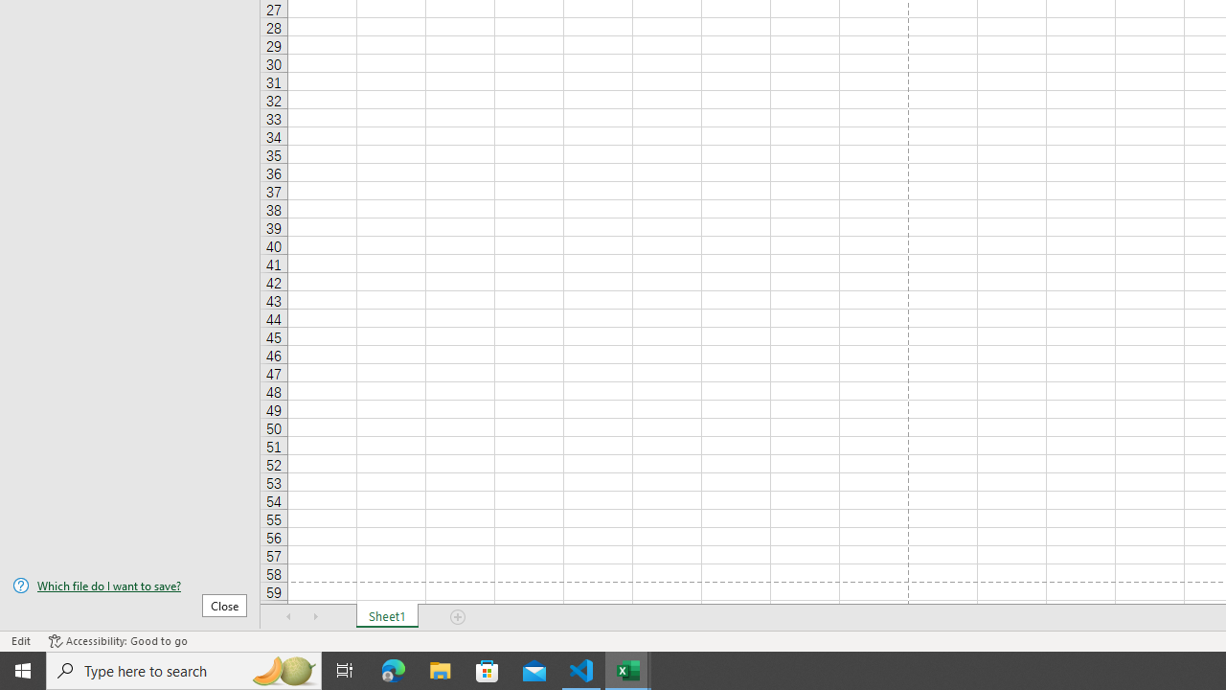  Describe the element at coordinates (316, 617) in the screenshot. I see `Scroll Right` at that location.